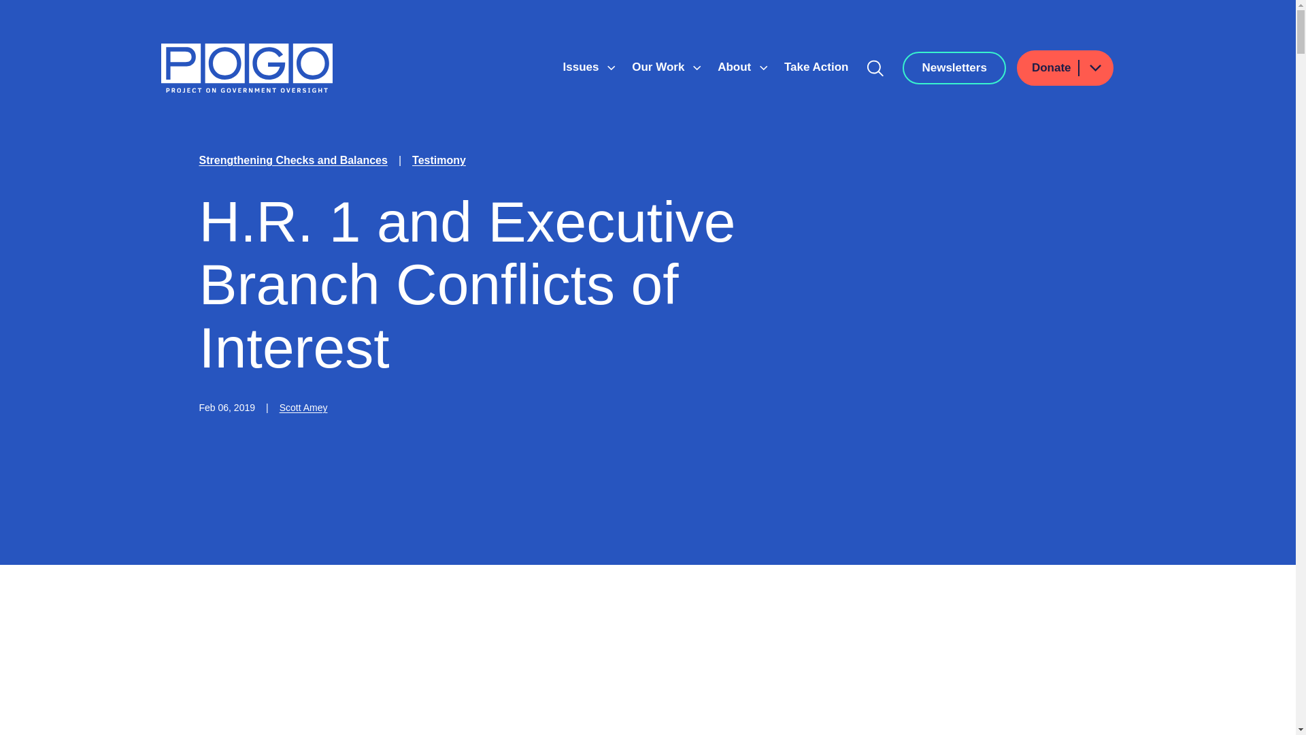 This screenshot has height=735, width=1306. What do you see at coordinates (1065, 68) in the screenshot?
I see `Donate` at bounding box center [1065, 68].